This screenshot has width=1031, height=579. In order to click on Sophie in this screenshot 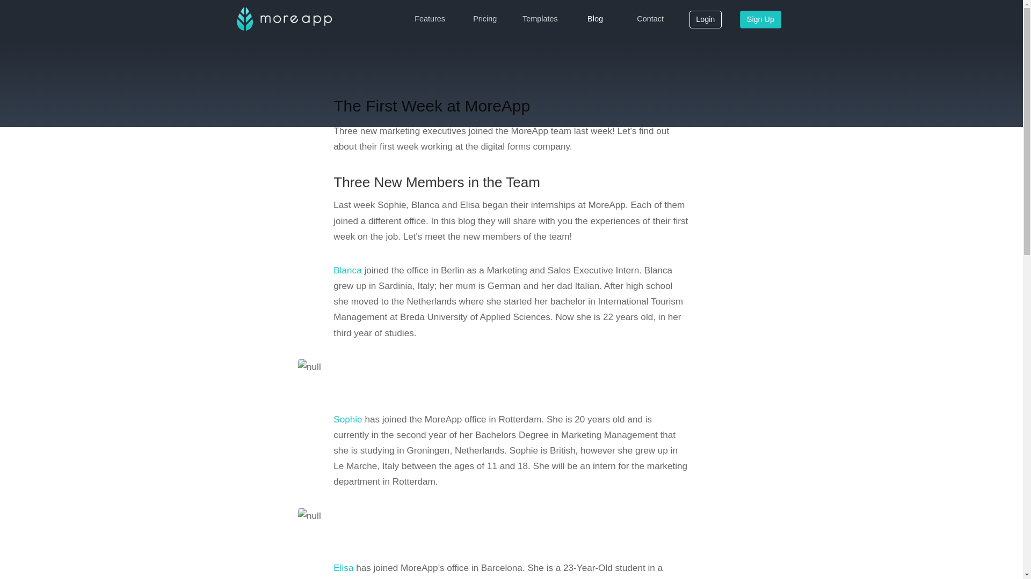, I will do `click(347, 419)`.